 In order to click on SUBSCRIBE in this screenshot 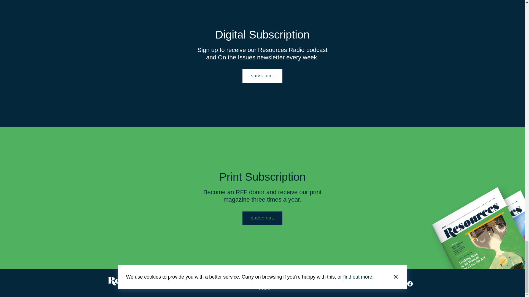, I will do `click(262, 76)`.